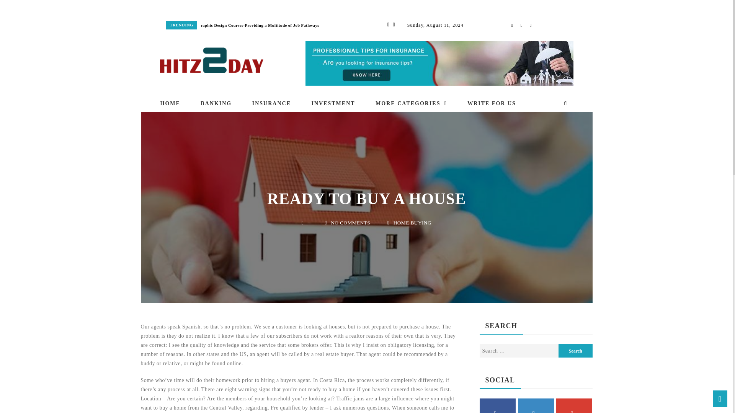 The width and height of the screenshot is (735, 413). I want to click on View all posts in Home Buying, so click(400, 216).